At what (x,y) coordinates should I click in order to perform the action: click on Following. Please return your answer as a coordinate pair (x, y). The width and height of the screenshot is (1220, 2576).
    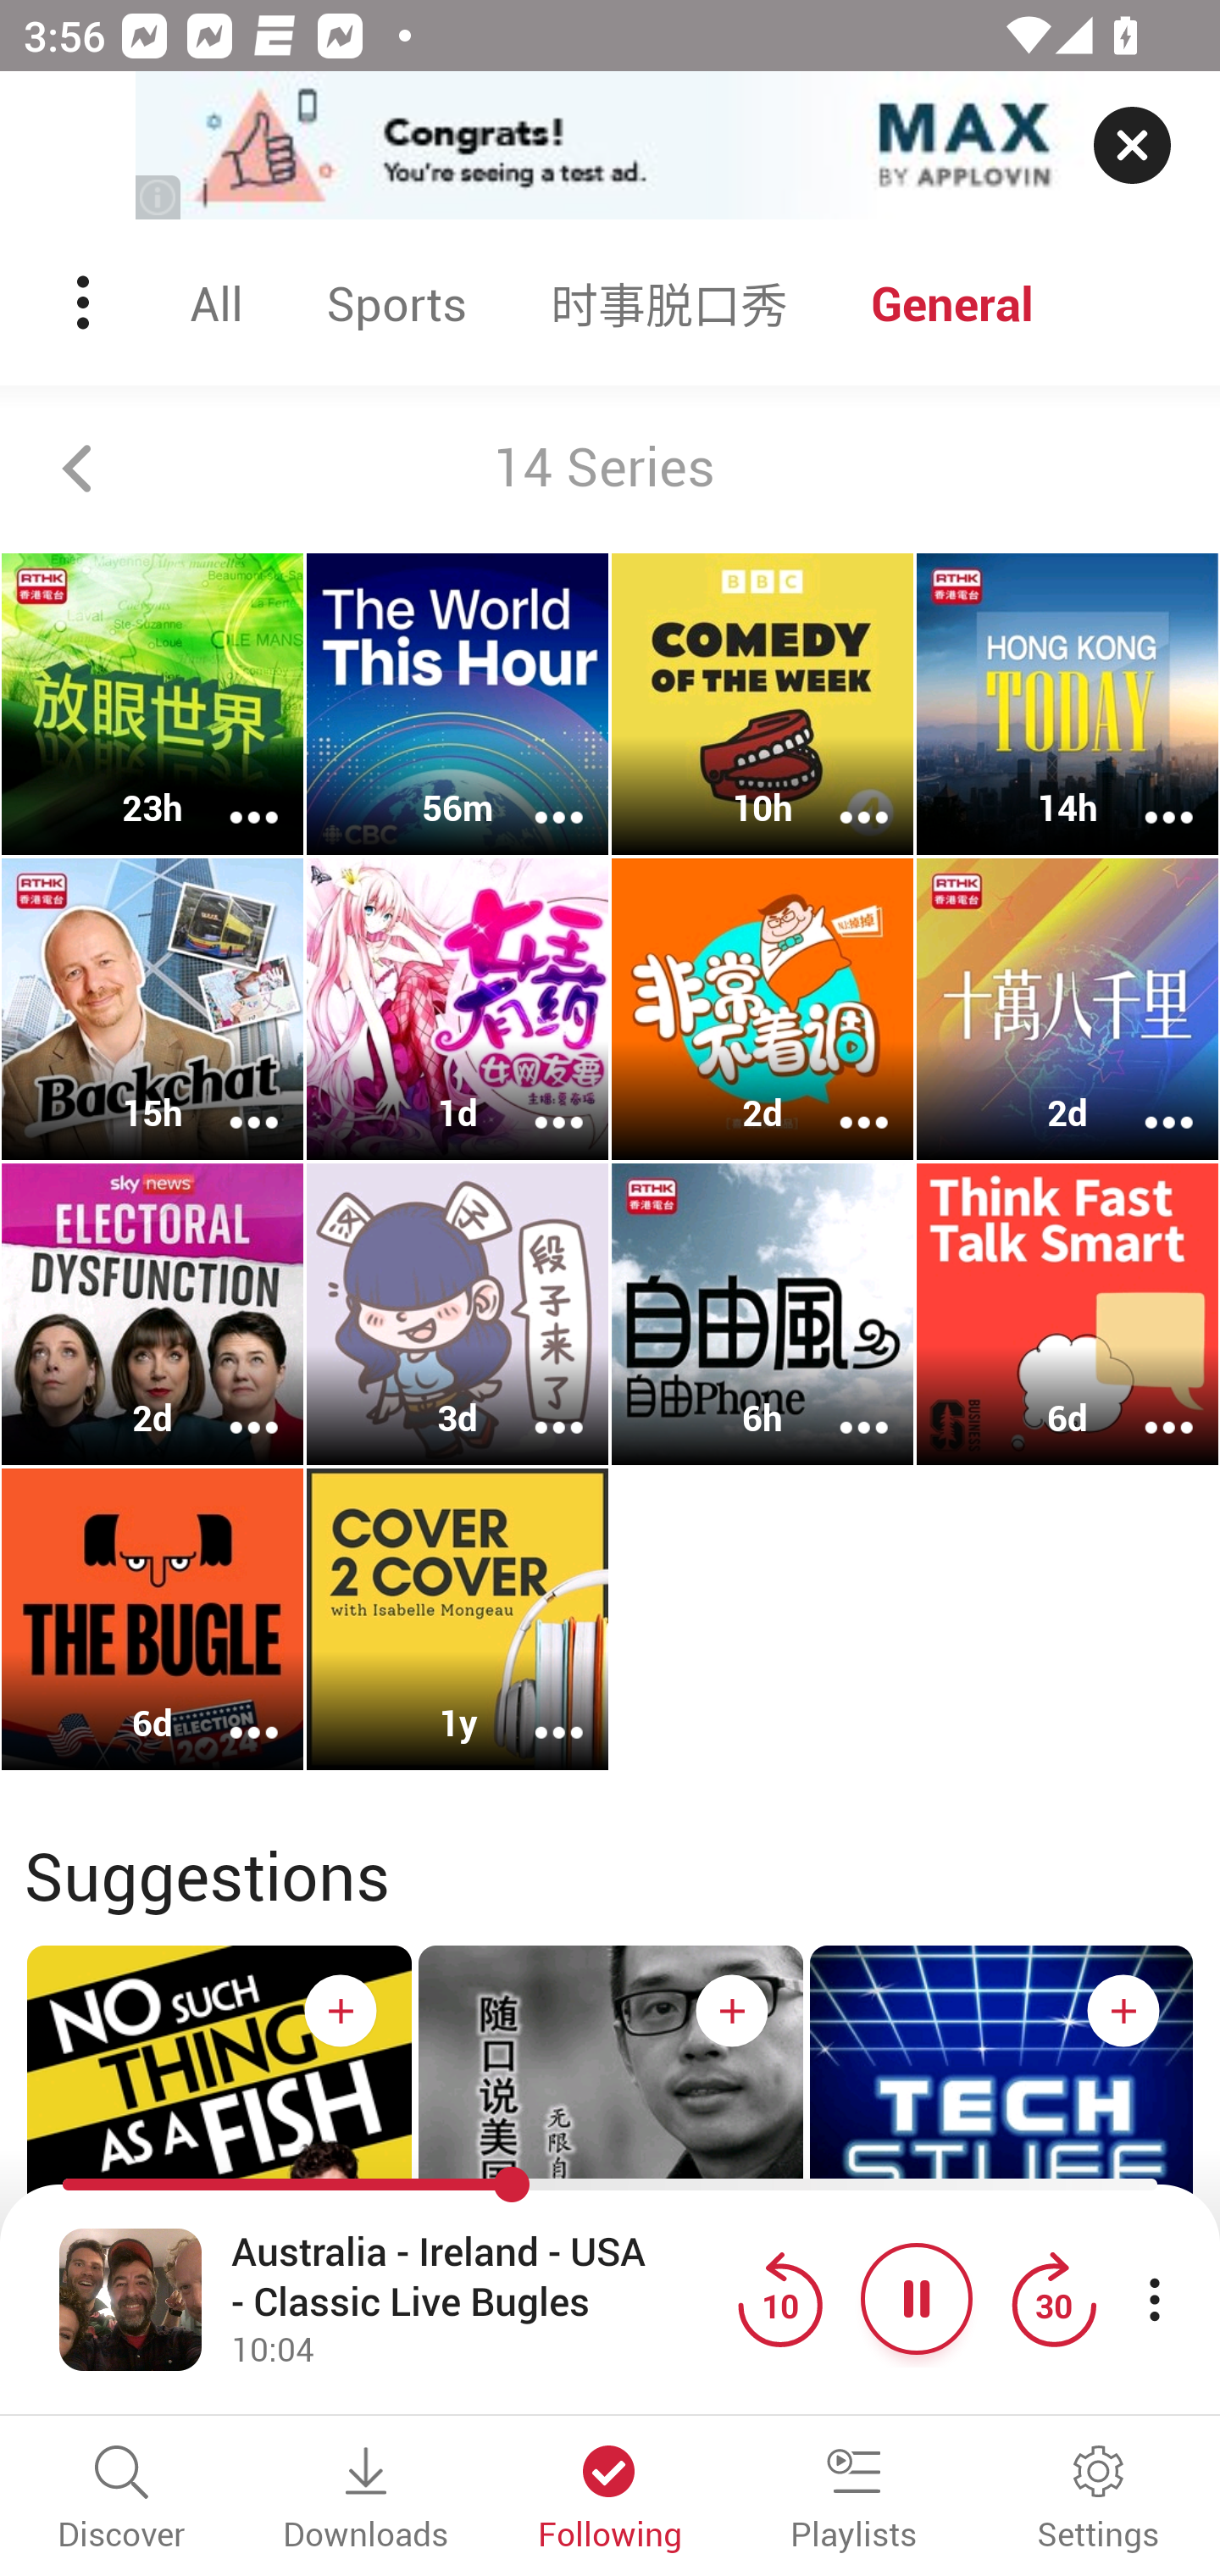
    Looking at the image, I should click on (610, 2500).